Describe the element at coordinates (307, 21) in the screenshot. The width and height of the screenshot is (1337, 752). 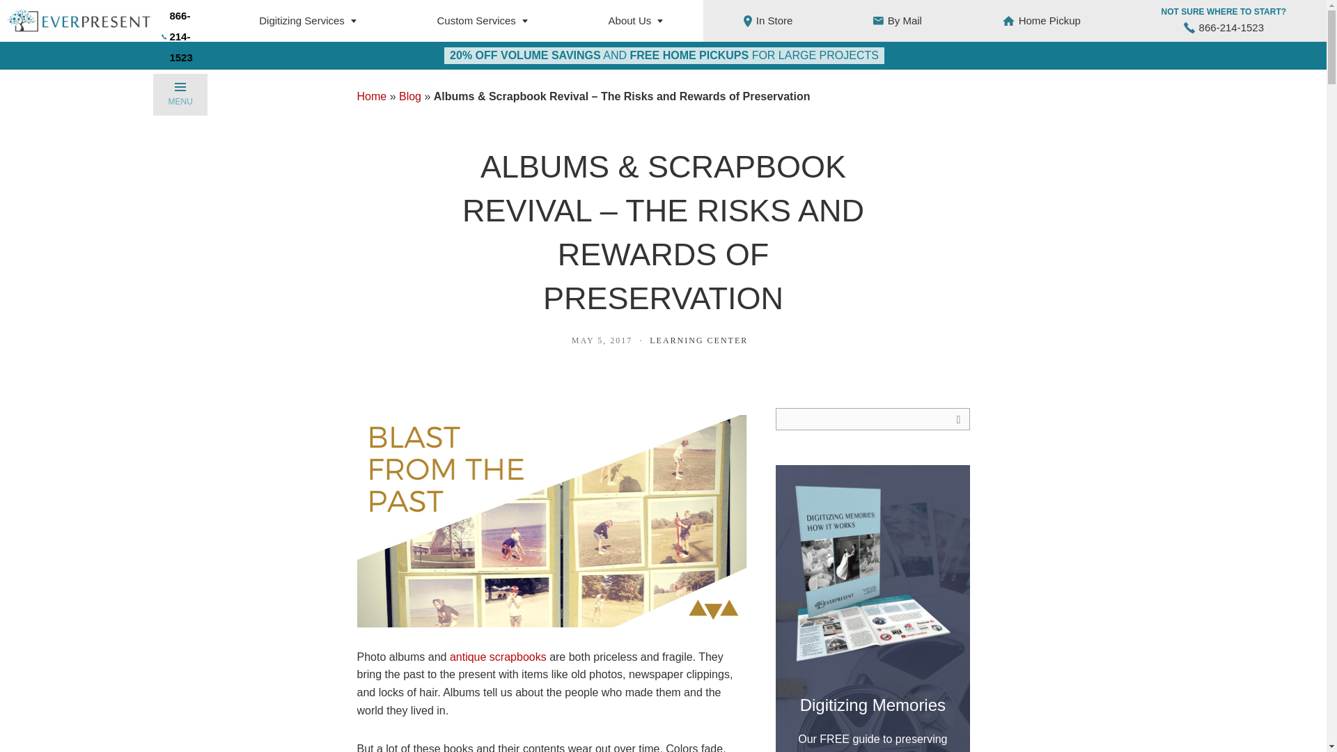
I see `Digitizing Services` at that location.